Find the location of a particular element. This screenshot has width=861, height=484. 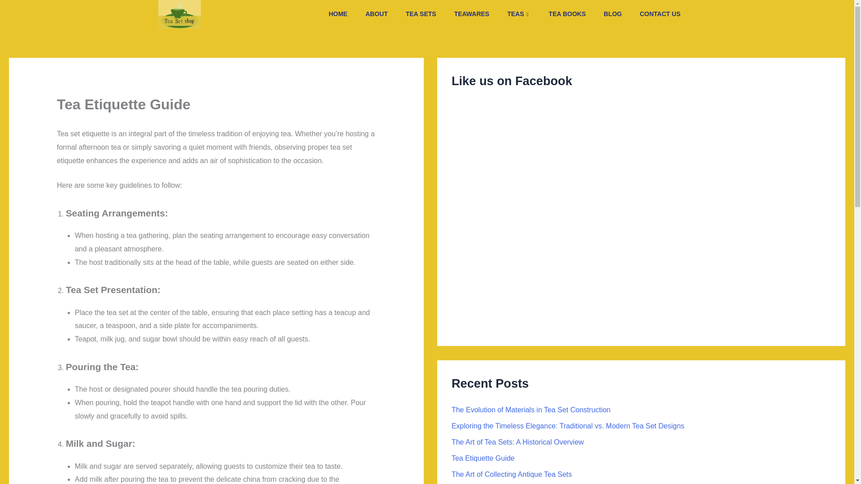

TEAS is located at coordinates (519, 14).